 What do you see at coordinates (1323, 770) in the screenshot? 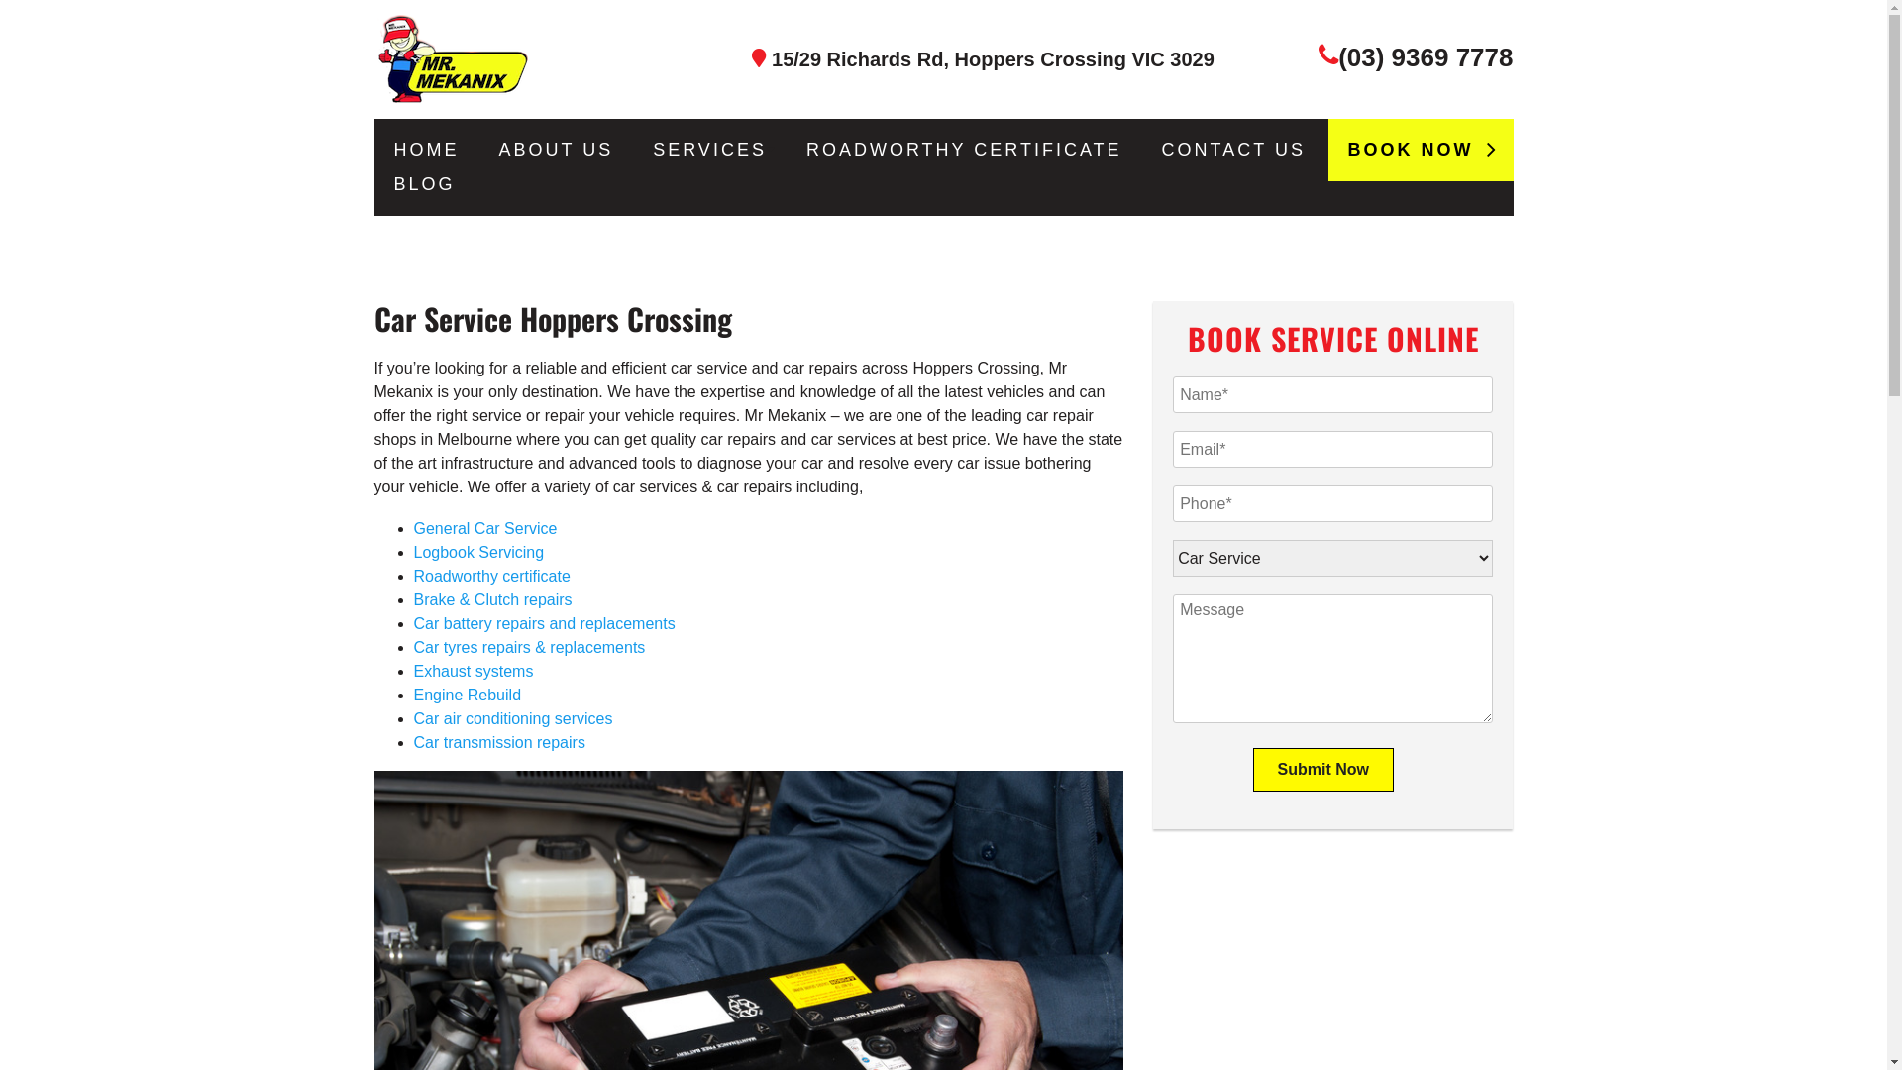
I see `Submit Now` at bounding box center [1323, 770].